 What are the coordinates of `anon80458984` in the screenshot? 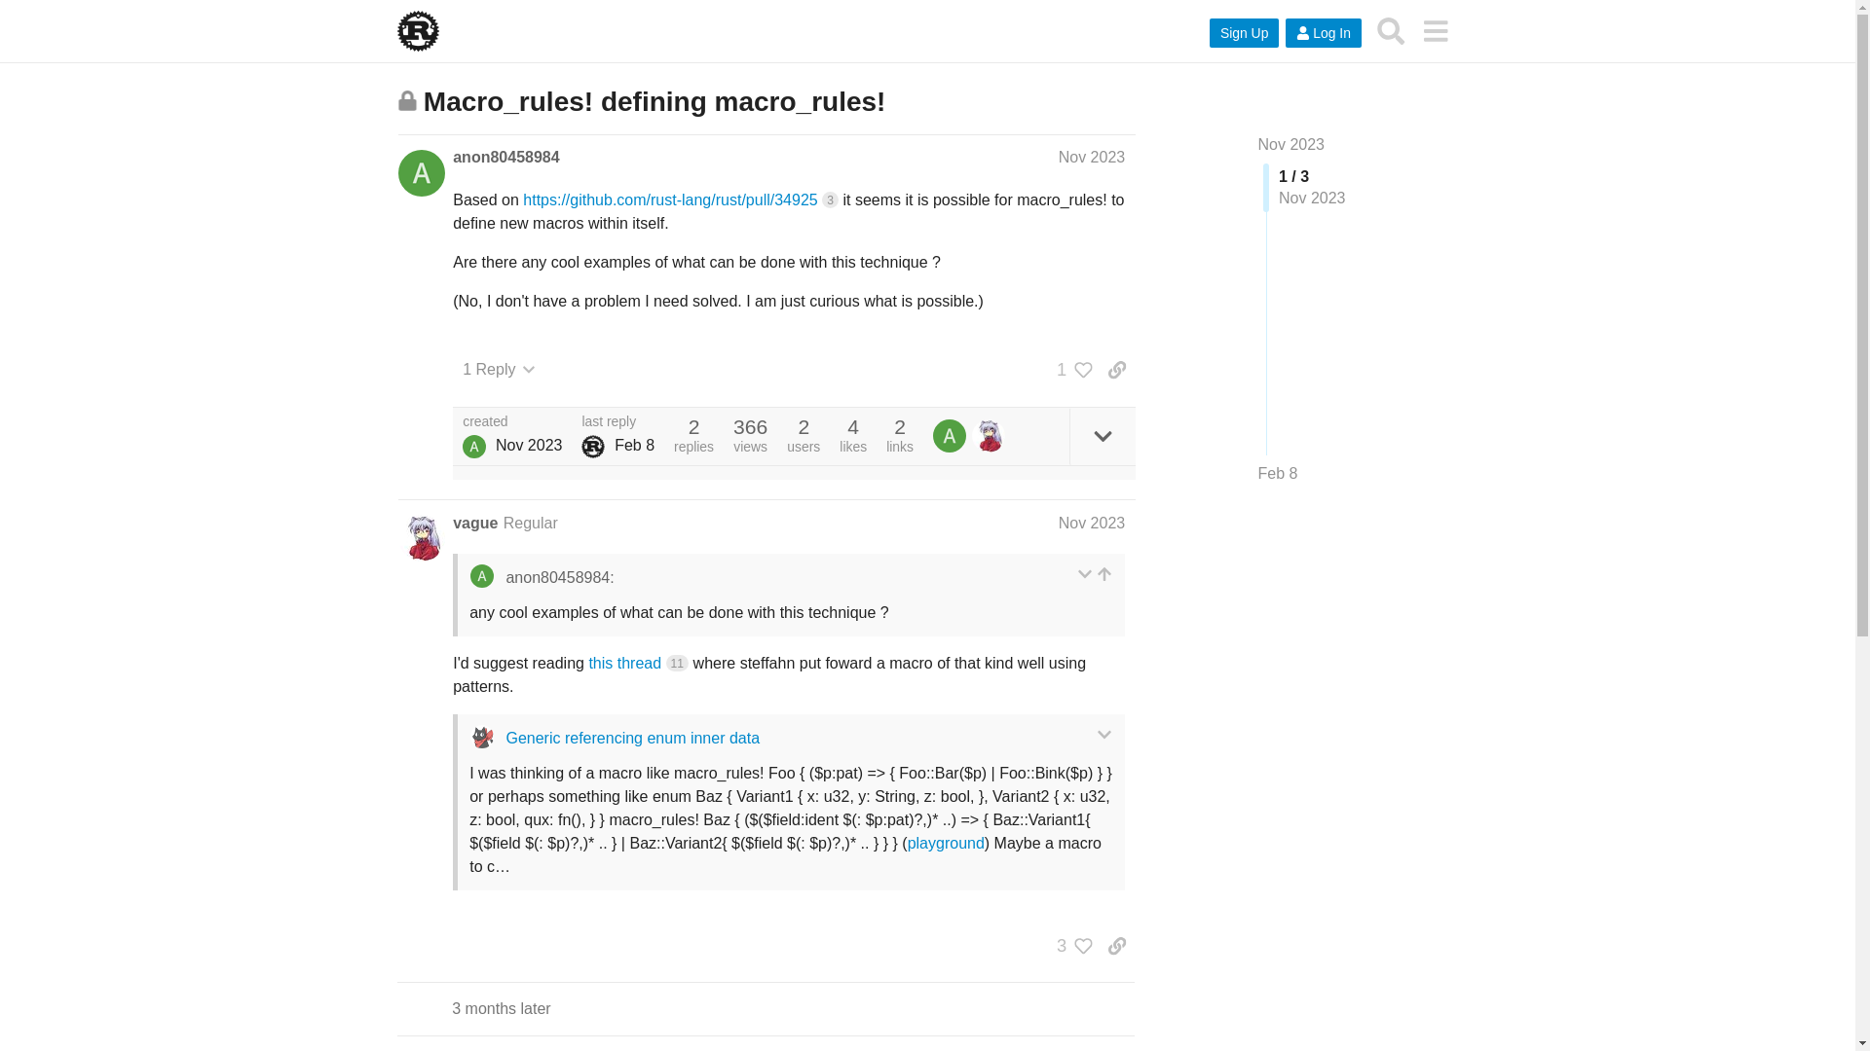 It's located at (473, 446).